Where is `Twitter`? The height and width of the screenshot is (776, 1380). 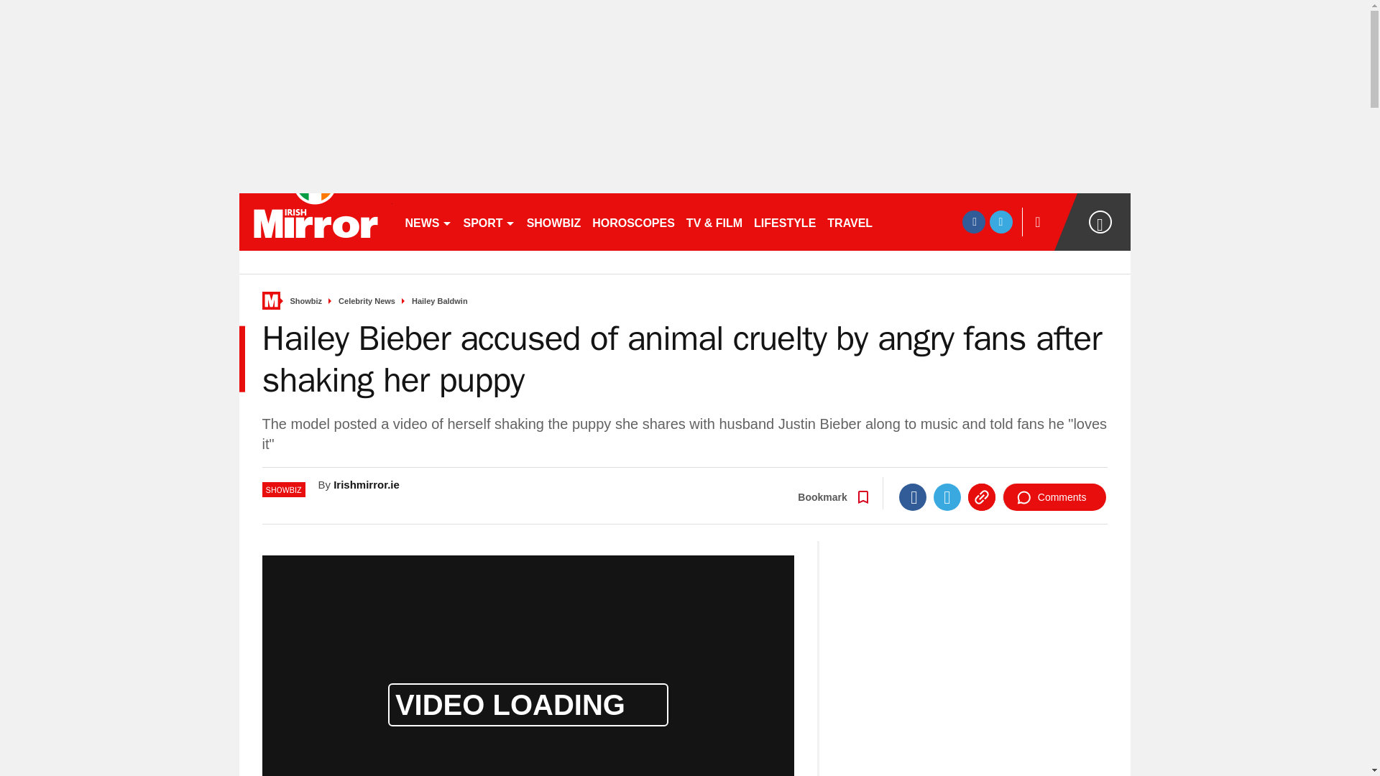
Twitter is located at coordinates (947, 496).